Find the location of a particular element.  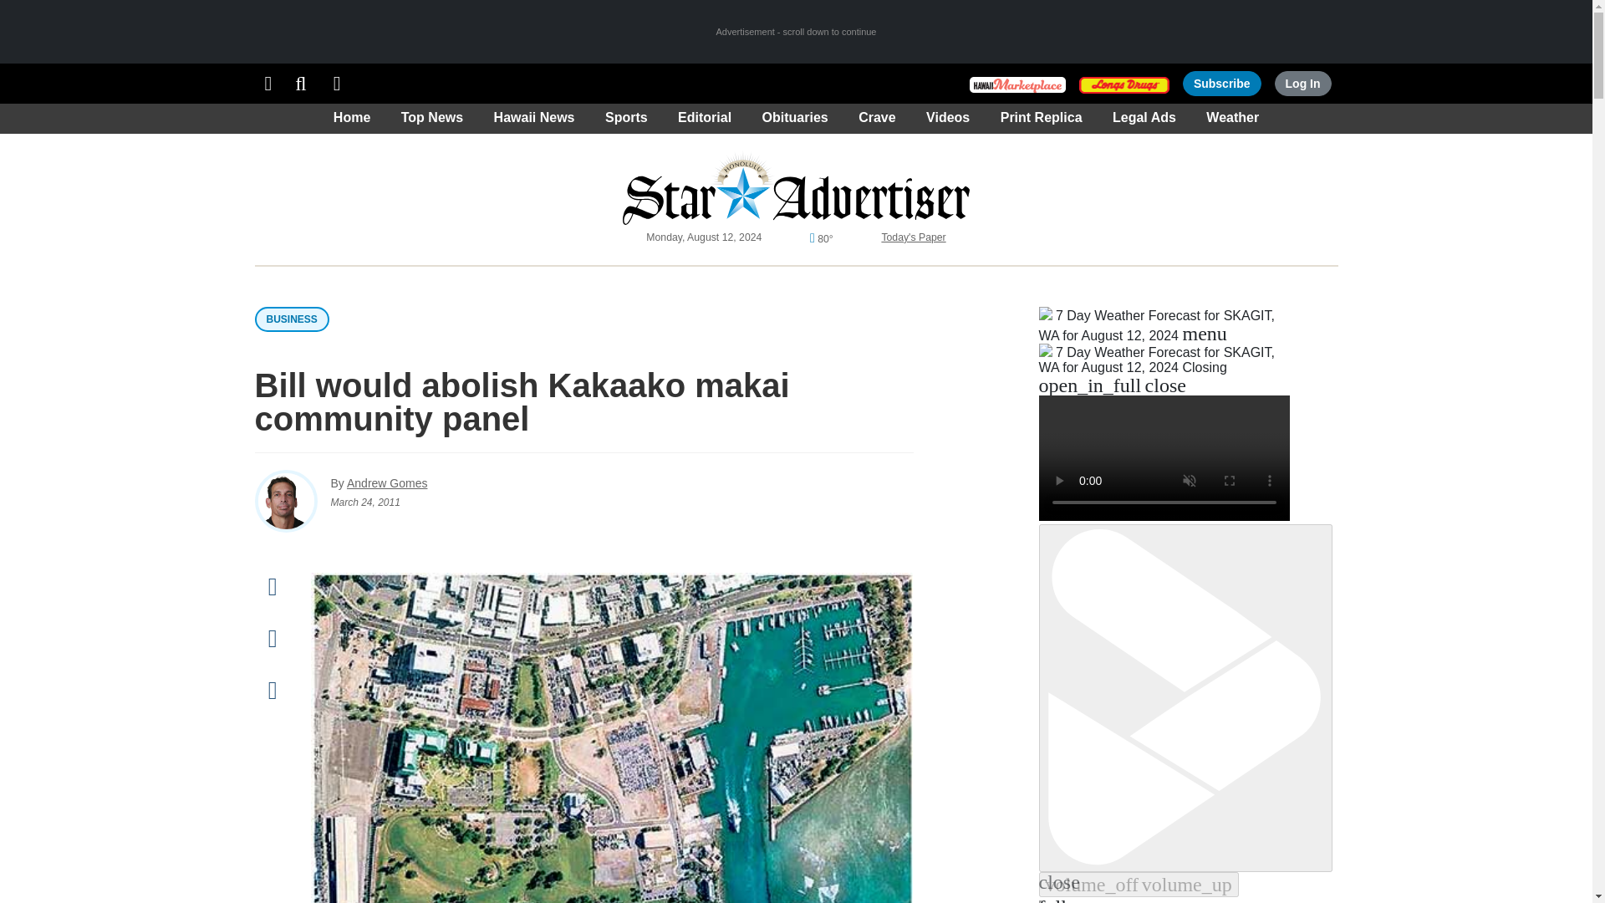

Sections is located at coordinates (267, 84).